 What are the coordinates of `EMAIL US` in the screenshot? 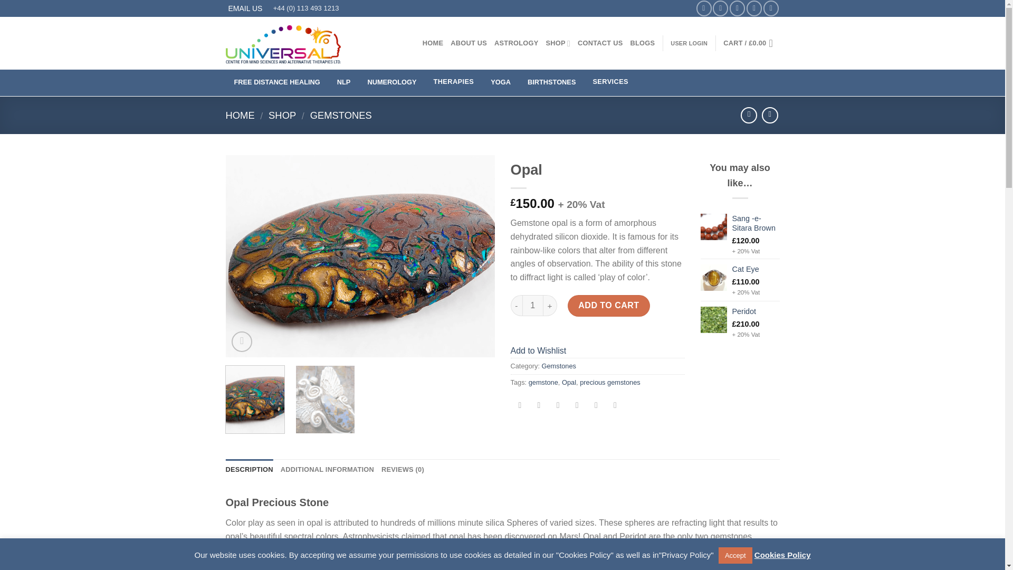 It's located at (247, 8).